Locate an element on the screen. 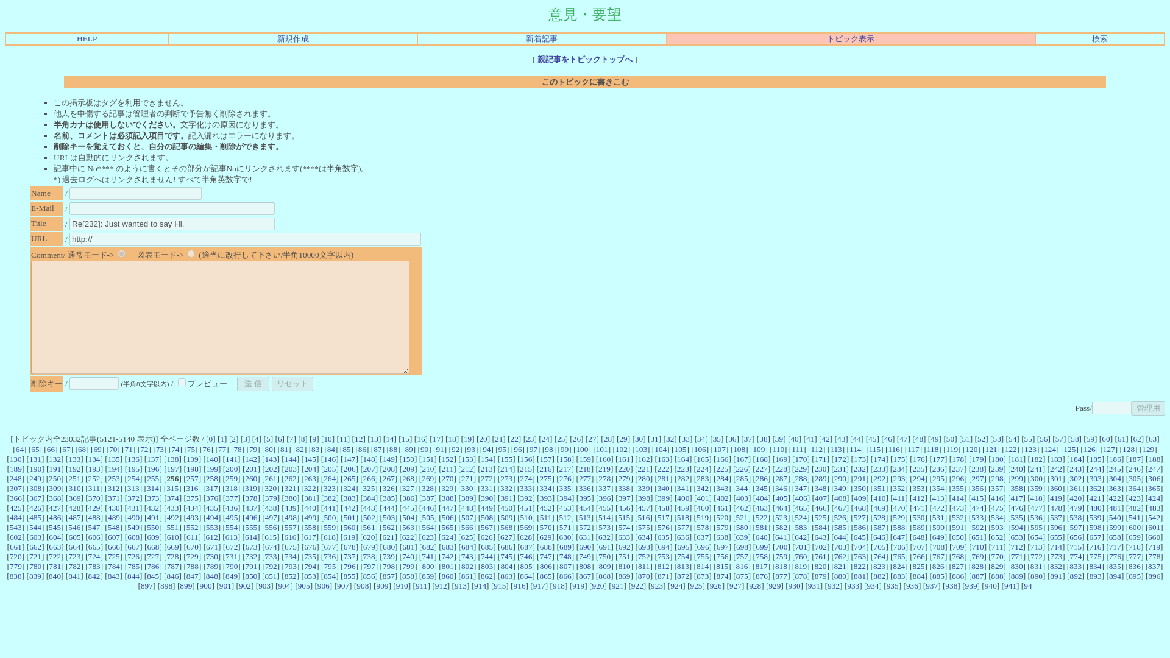 This screenshot has width=1170, height=658. 11 is located at coordinates (343, 439).